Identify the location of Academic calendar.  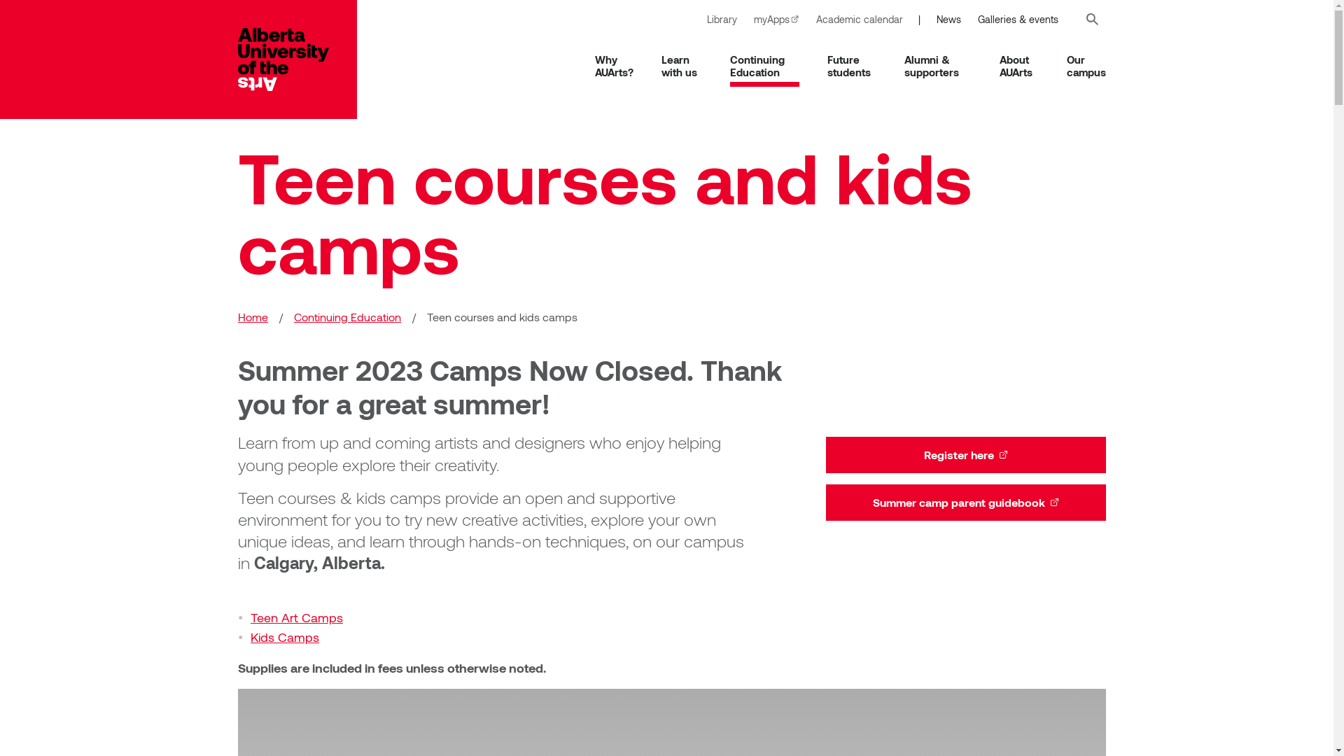
(860, 20).